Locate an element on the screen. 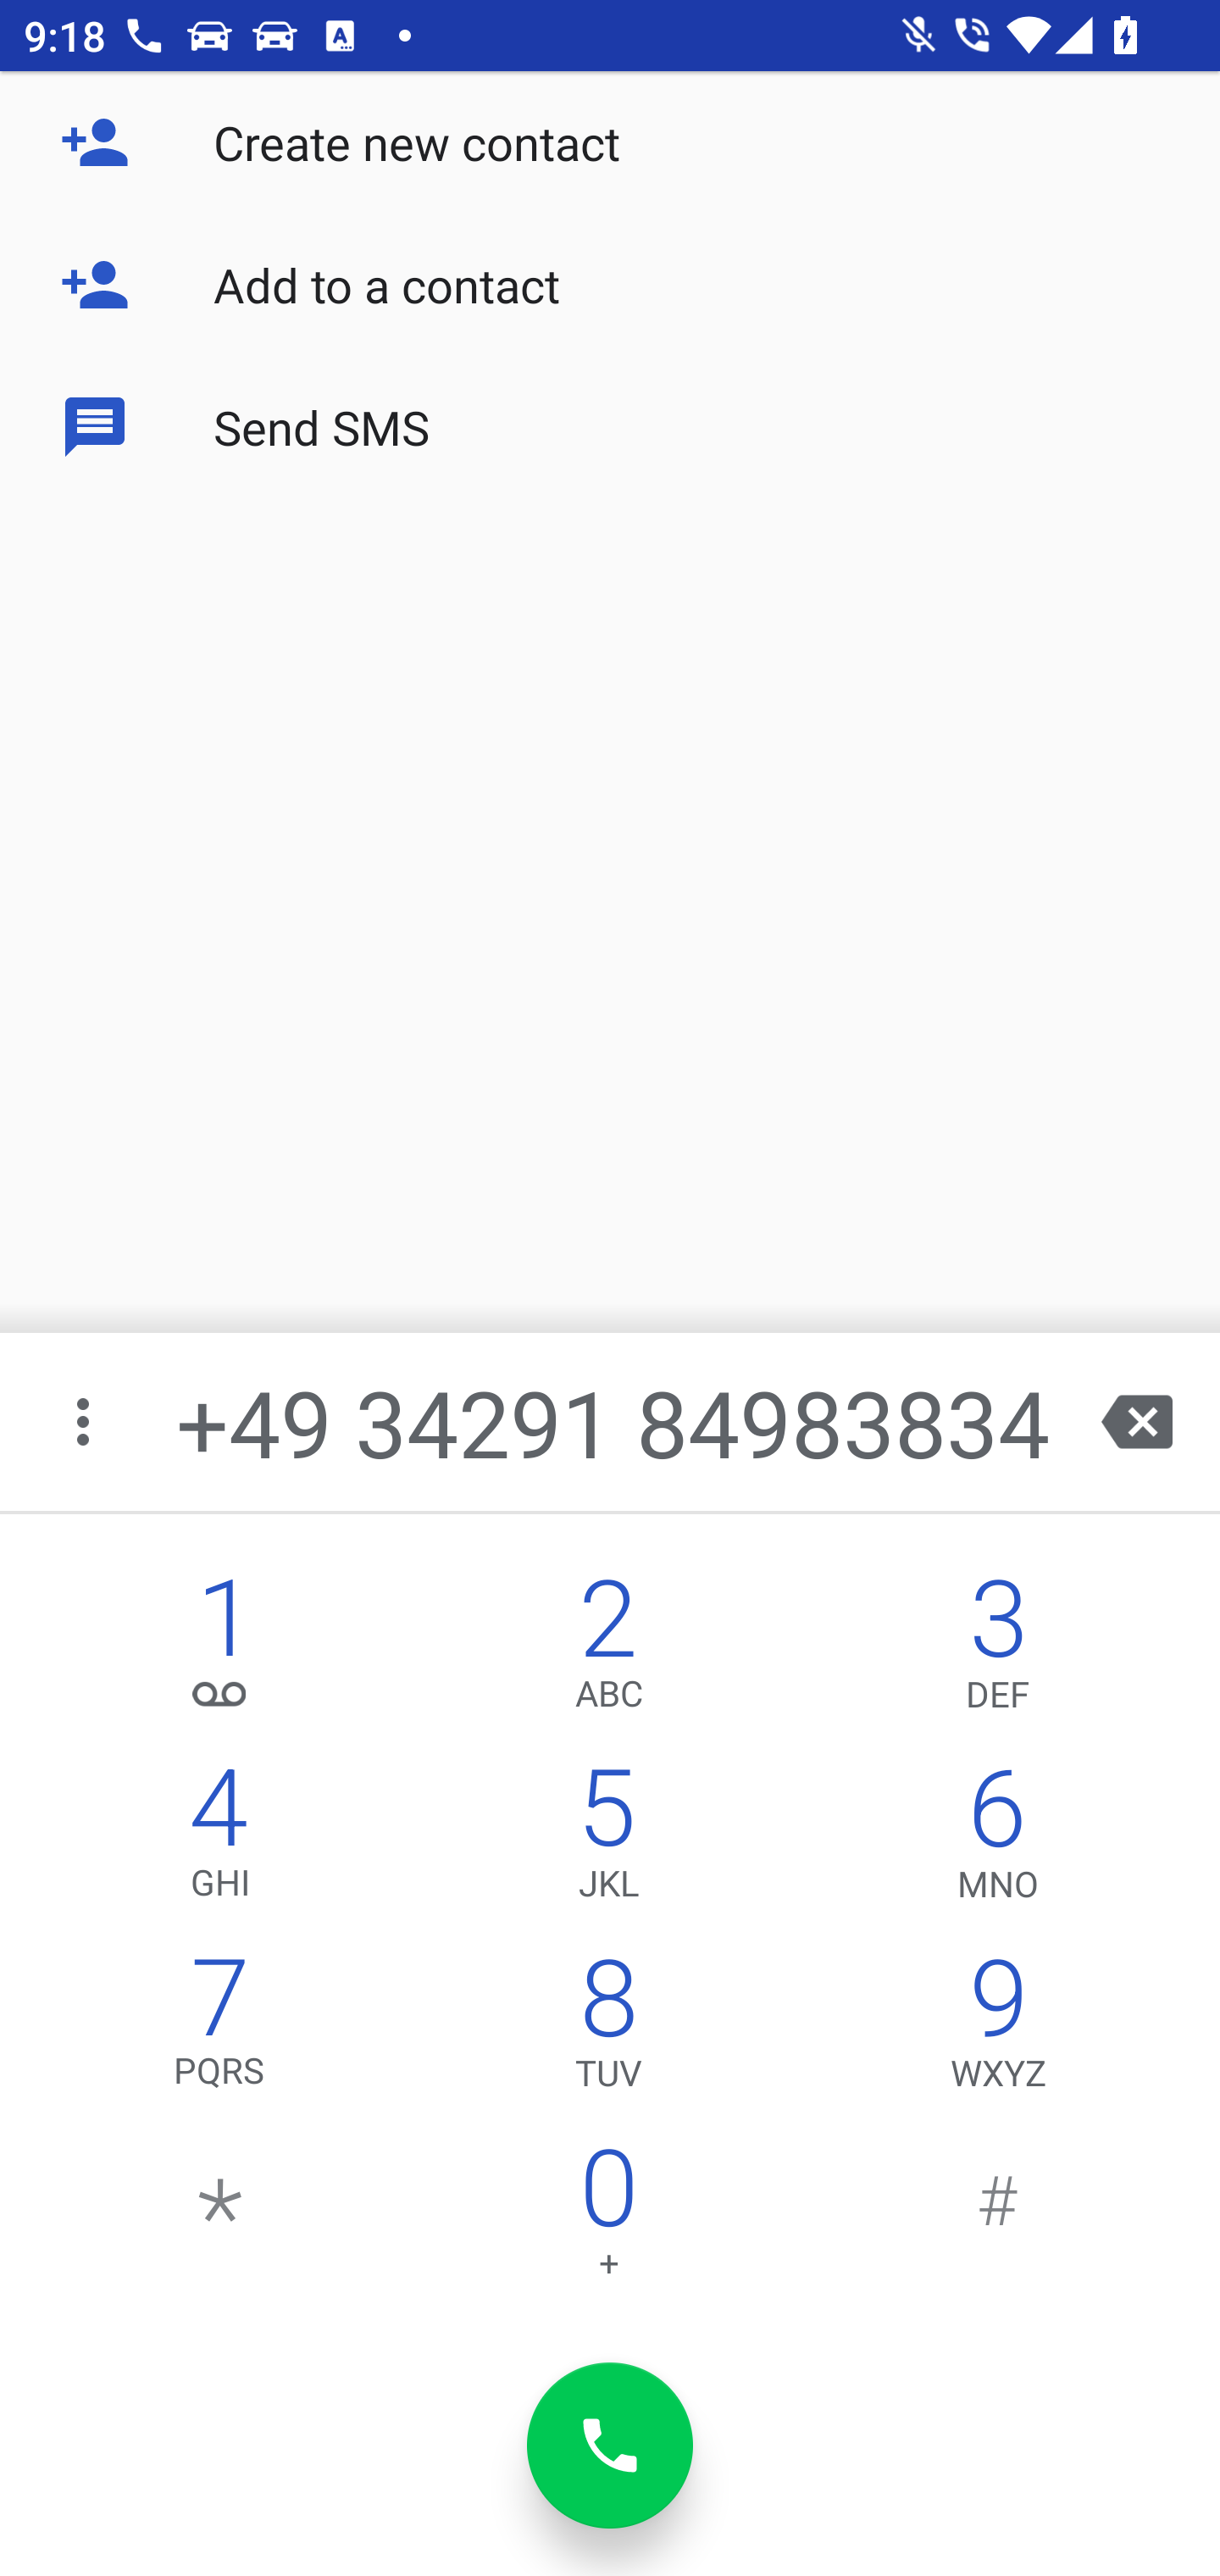  1, 1 is located at coordinates (220, 1651).